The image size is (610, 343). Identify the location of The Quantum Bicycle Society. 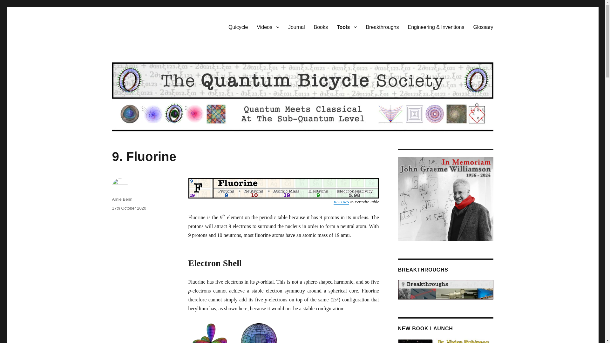
(174, 26).